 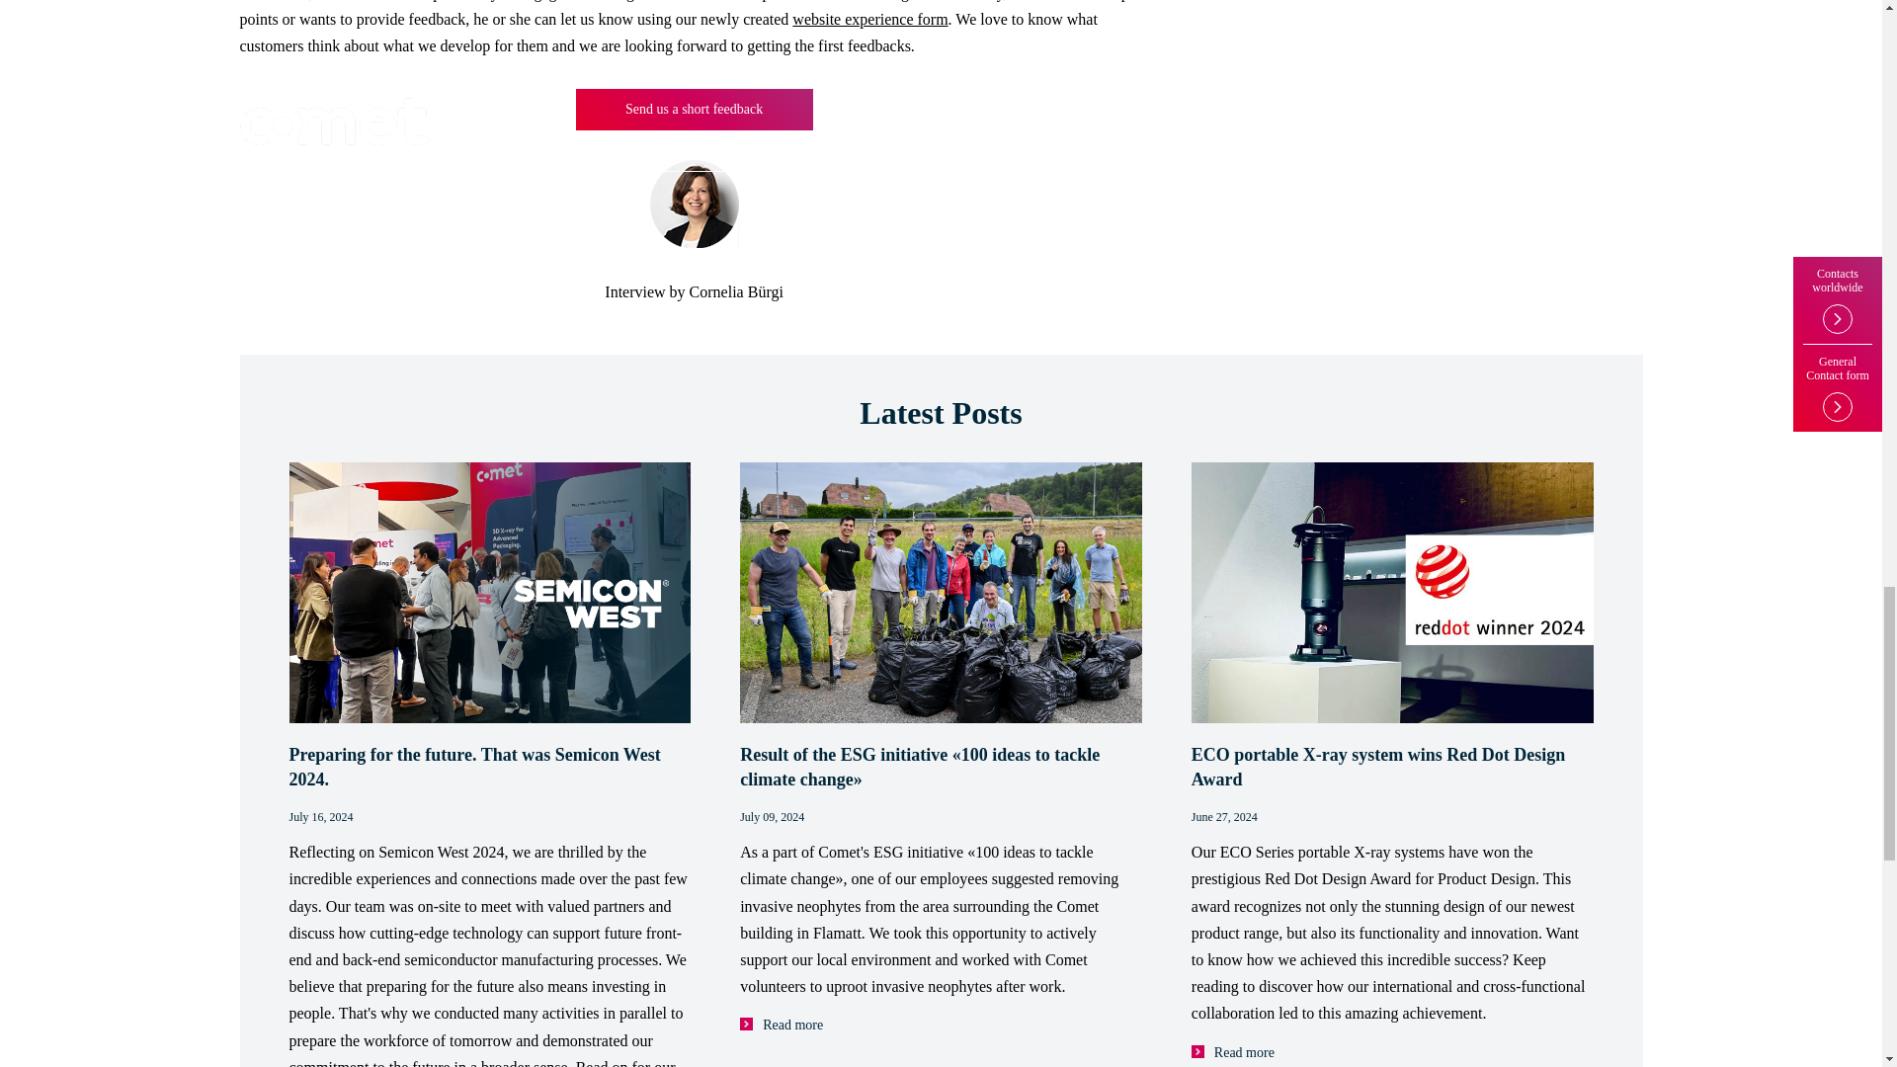 I want to click on Read more, so click(x=781, y=1026).